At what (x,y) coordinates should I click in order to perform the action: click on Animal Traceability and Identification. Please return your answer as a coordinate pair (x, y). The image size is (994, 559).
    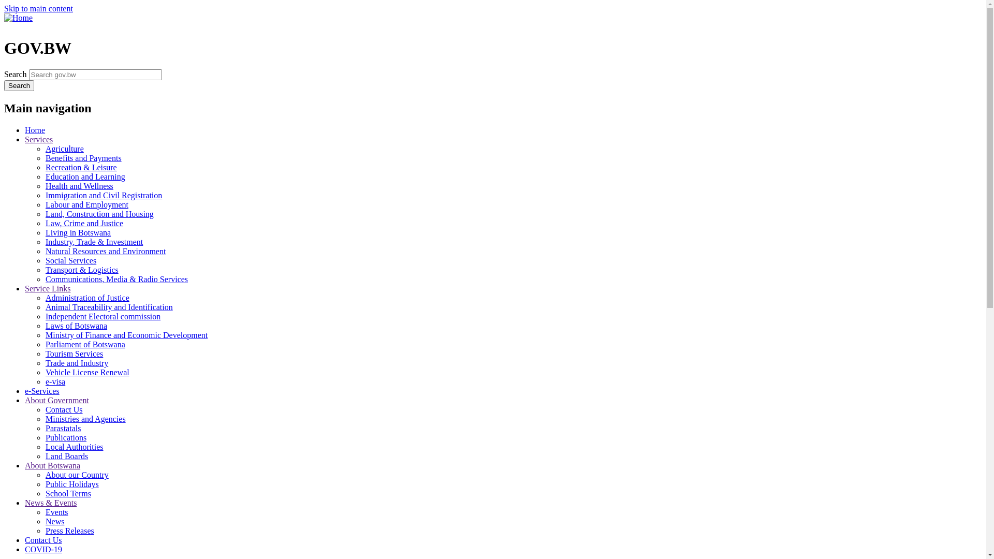
    Looking at the image, I should click on (109, 307).